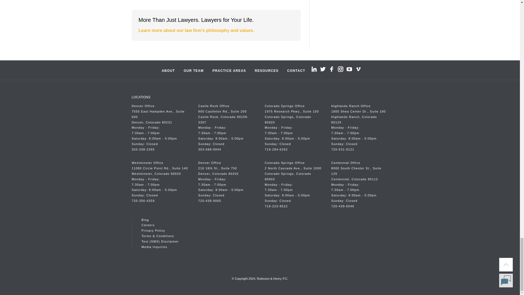 Image resolution: width=524 pixels, height=295 pixels. I want to click on PRACTICE AREAS, so click(229, 70).